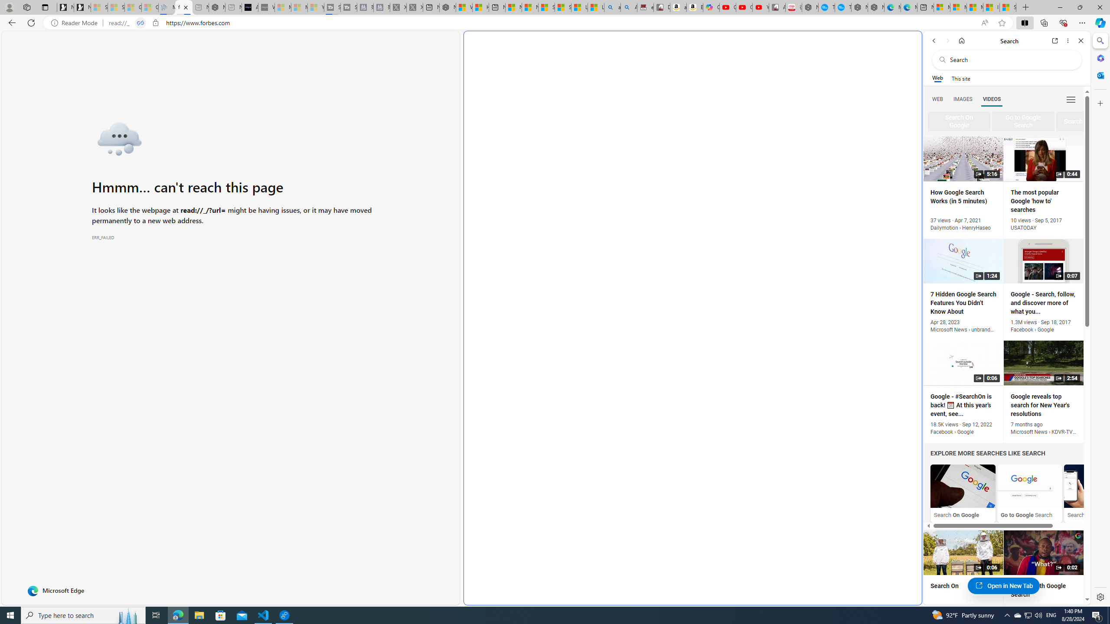  What do you see at coordinates (938, 99) in the screenshot?
I see `Search Filter, WEB` at bounding box center [938, 99].